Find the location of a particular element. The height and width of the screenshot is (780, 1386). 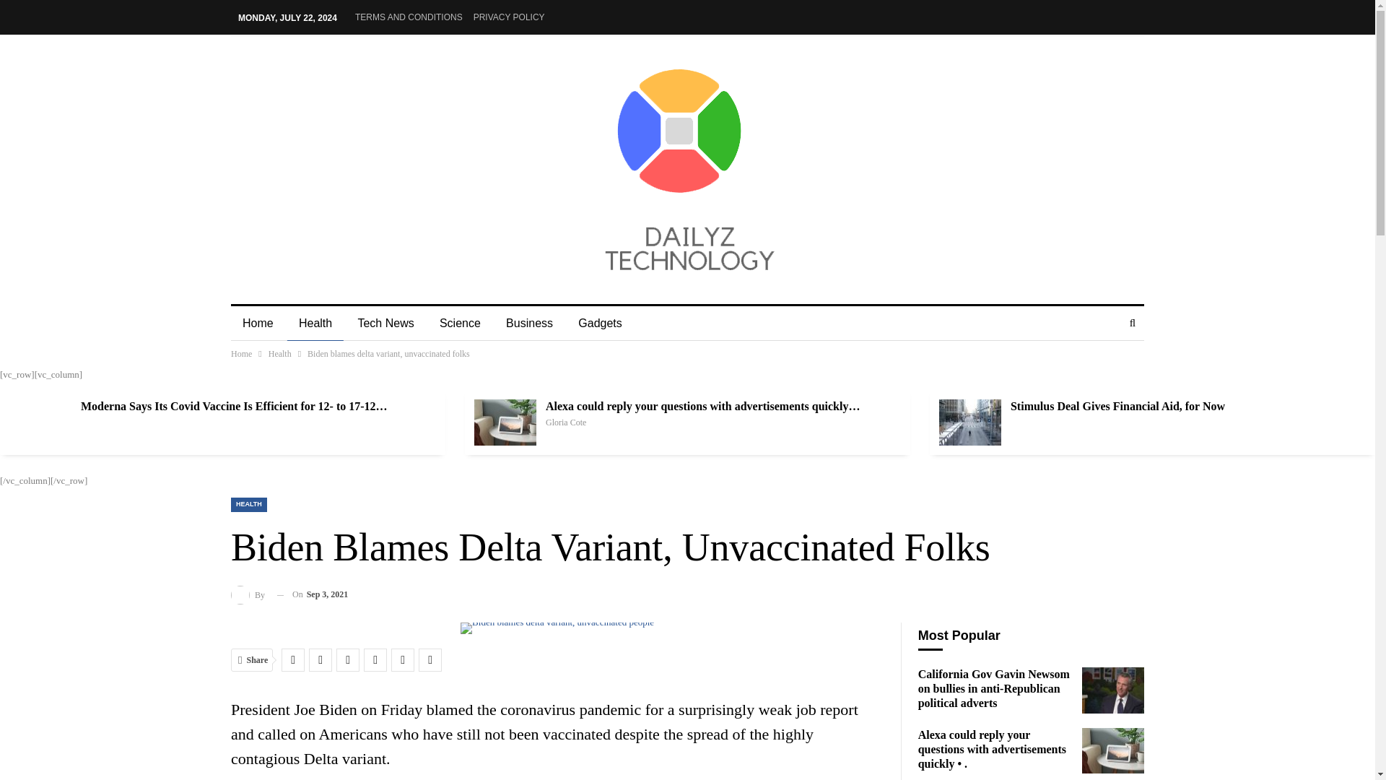

Stimulus Deal Gives Financial Aid, for Now is located at coordinates (1117, 406).